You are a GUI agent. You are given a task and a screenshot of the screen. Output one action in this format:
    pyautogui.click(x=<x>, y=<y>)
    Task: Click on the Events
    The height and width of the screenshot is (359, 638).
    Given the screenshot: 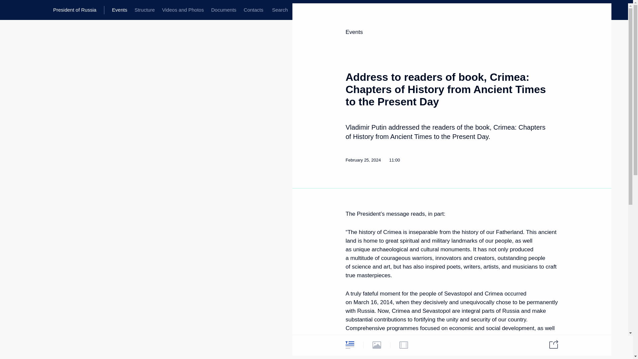 What is the action you would take?
    pyautogui.click(x=120, y=10)
    